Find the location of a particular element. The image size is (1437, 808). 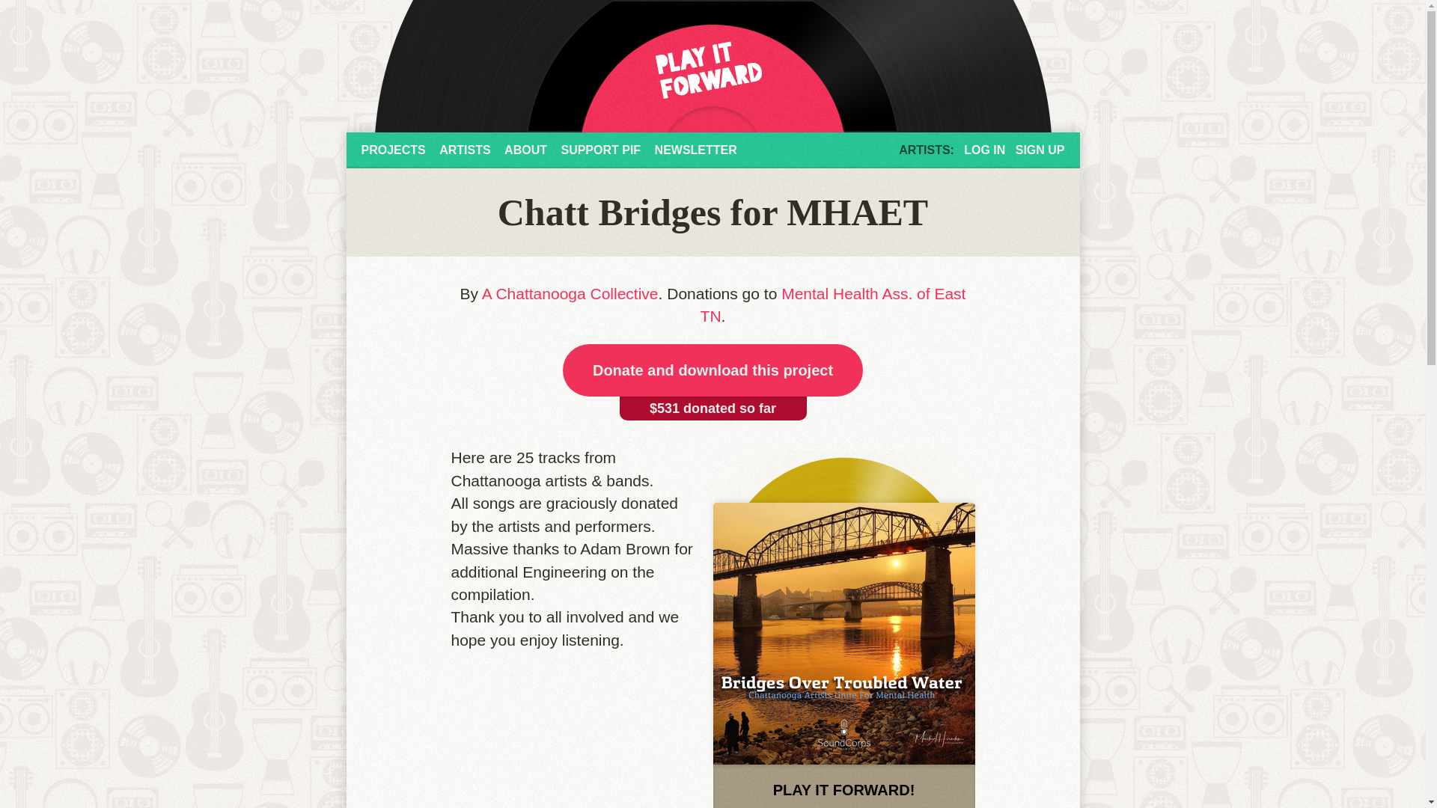

Mental Health Ass. of East TN is located at coordinates (833, 305).